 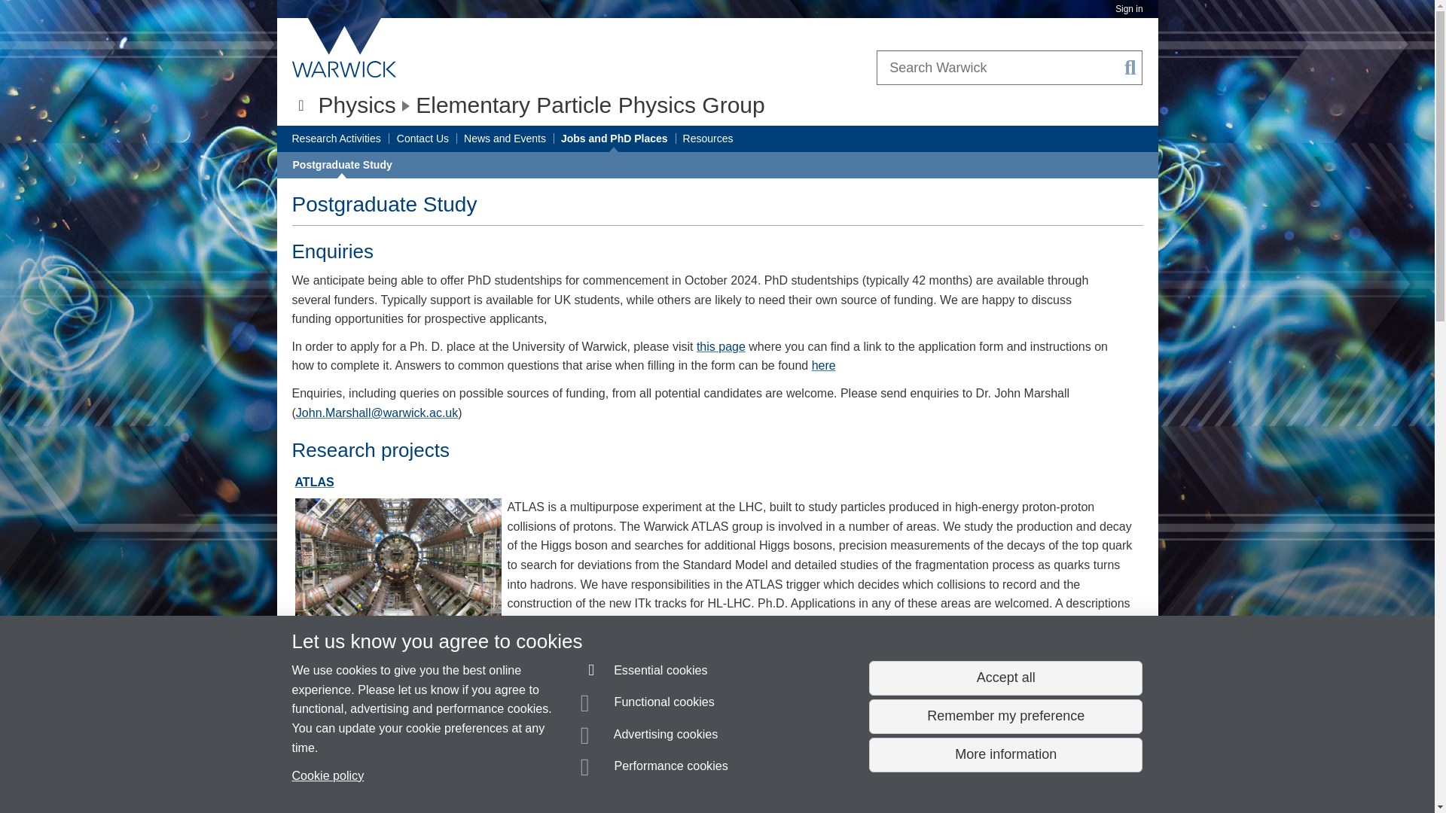 What do you see at coordinates (1128, 9) in the screenshot?
I see `Sign in` at bounding box center [1128, 9].